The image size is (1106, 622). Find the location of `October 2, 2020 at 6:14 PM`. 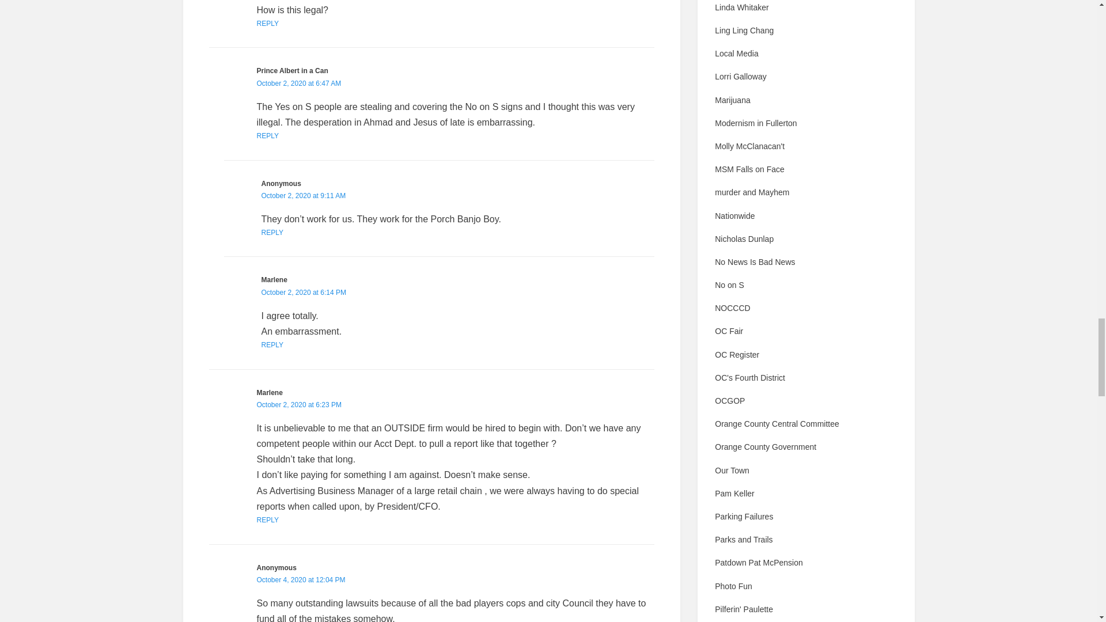

October 2, 2020 at 6:14 PM is located at coordinates (303, 293).